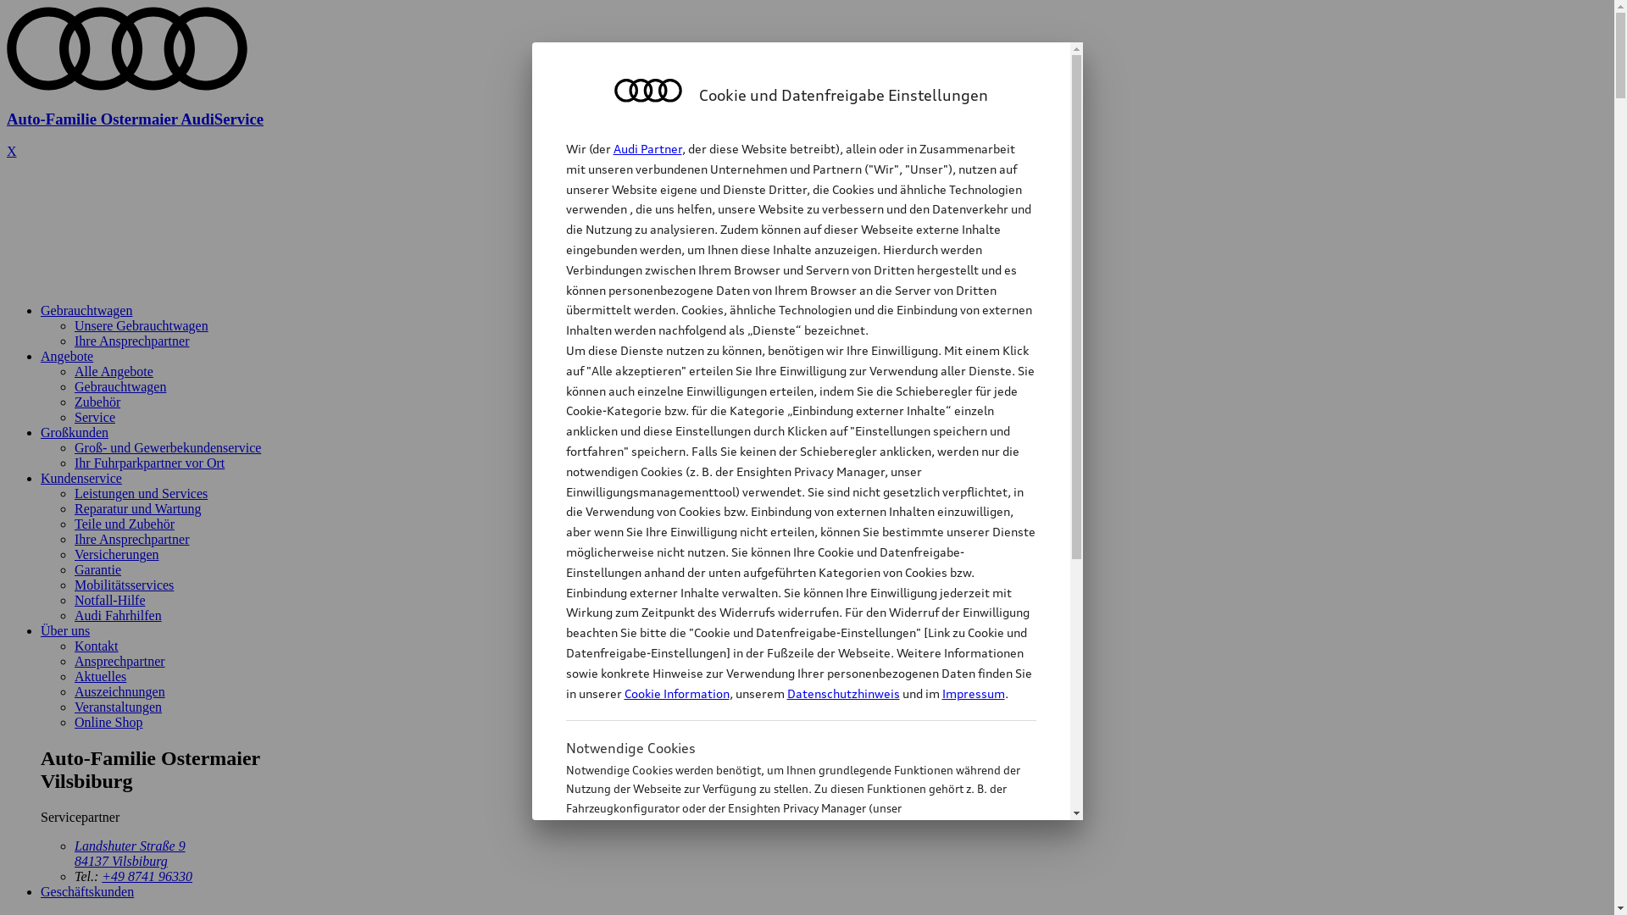 The height and width of the screenshot is (915, 1627). What do you see at coordinates (86, 310) in the screenshot?
I see `Gebrauchtwagen` at bounding box center [86, 310].